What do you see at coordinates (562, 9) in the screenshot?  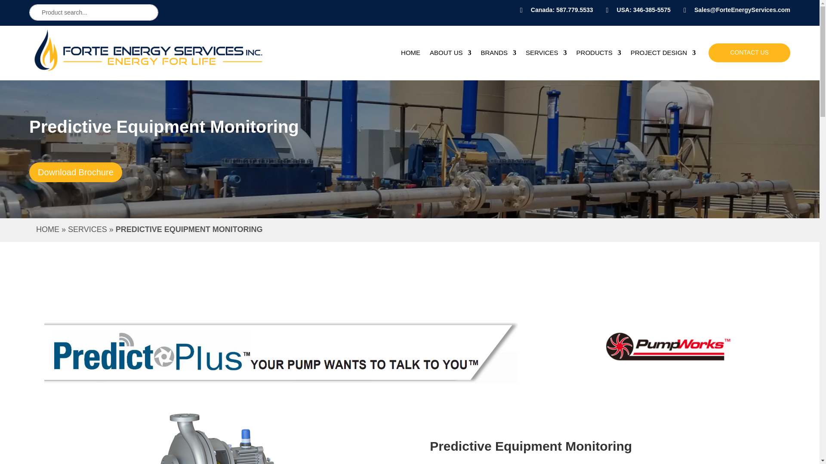 I see `Canada: 587.779.5533` at bounding box center [562, 9].